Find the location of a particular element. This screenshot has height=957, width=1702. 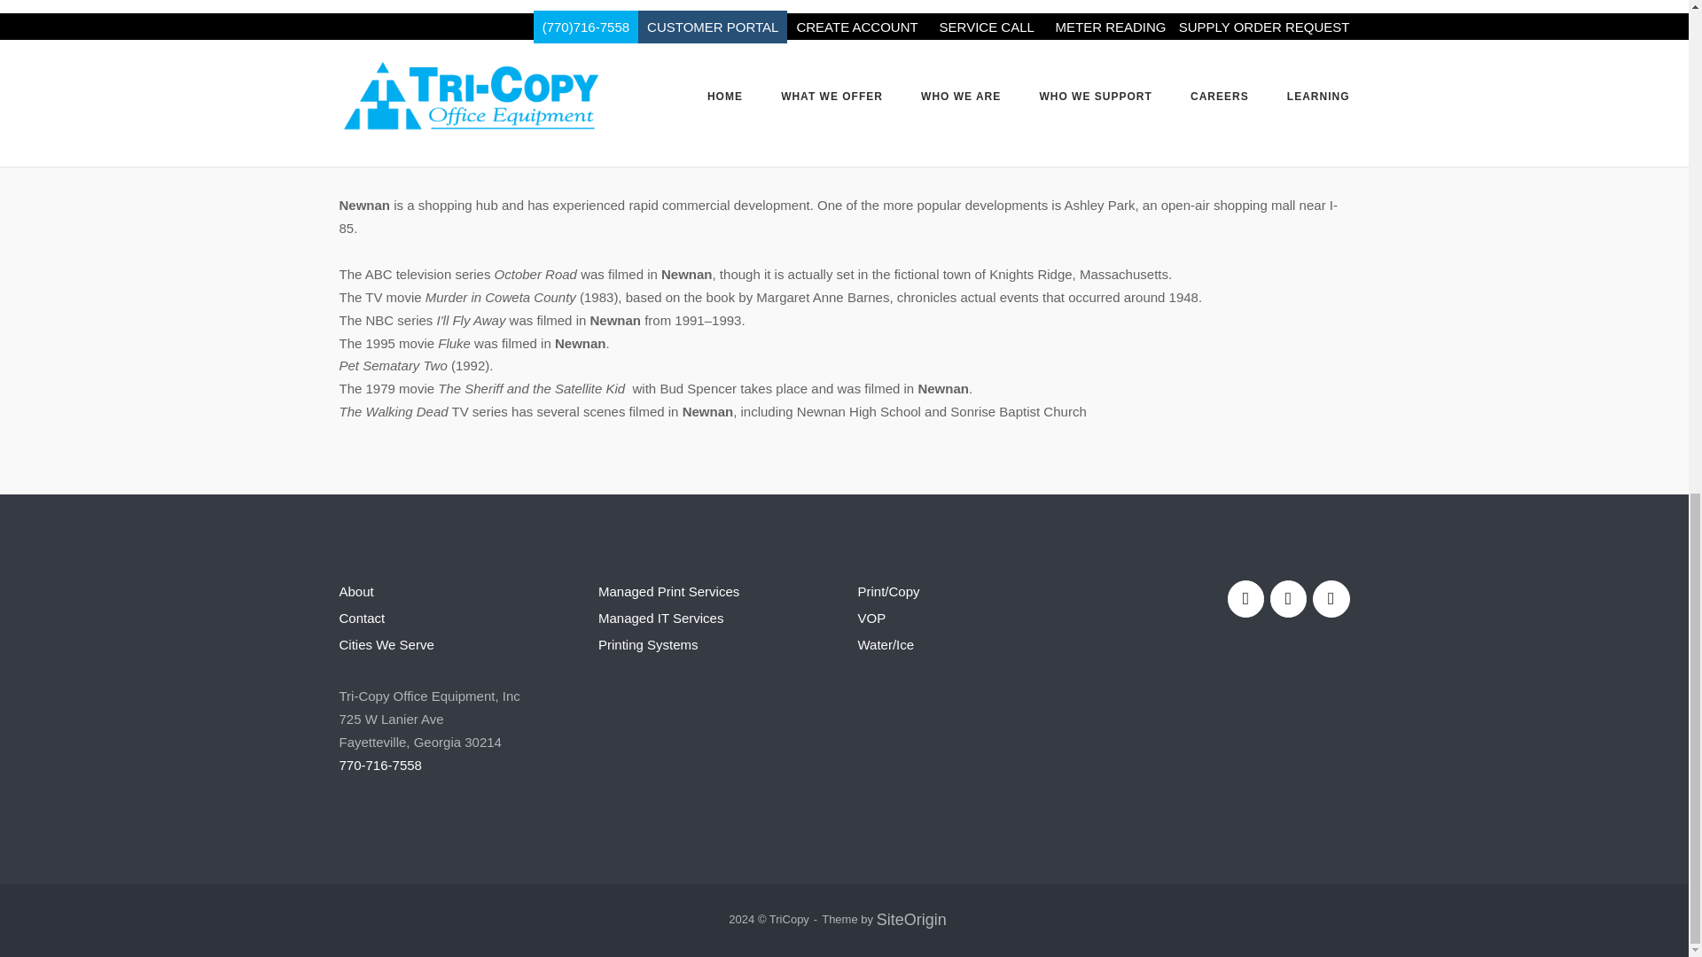

Printing Systems is located at coordinates (648, 644).